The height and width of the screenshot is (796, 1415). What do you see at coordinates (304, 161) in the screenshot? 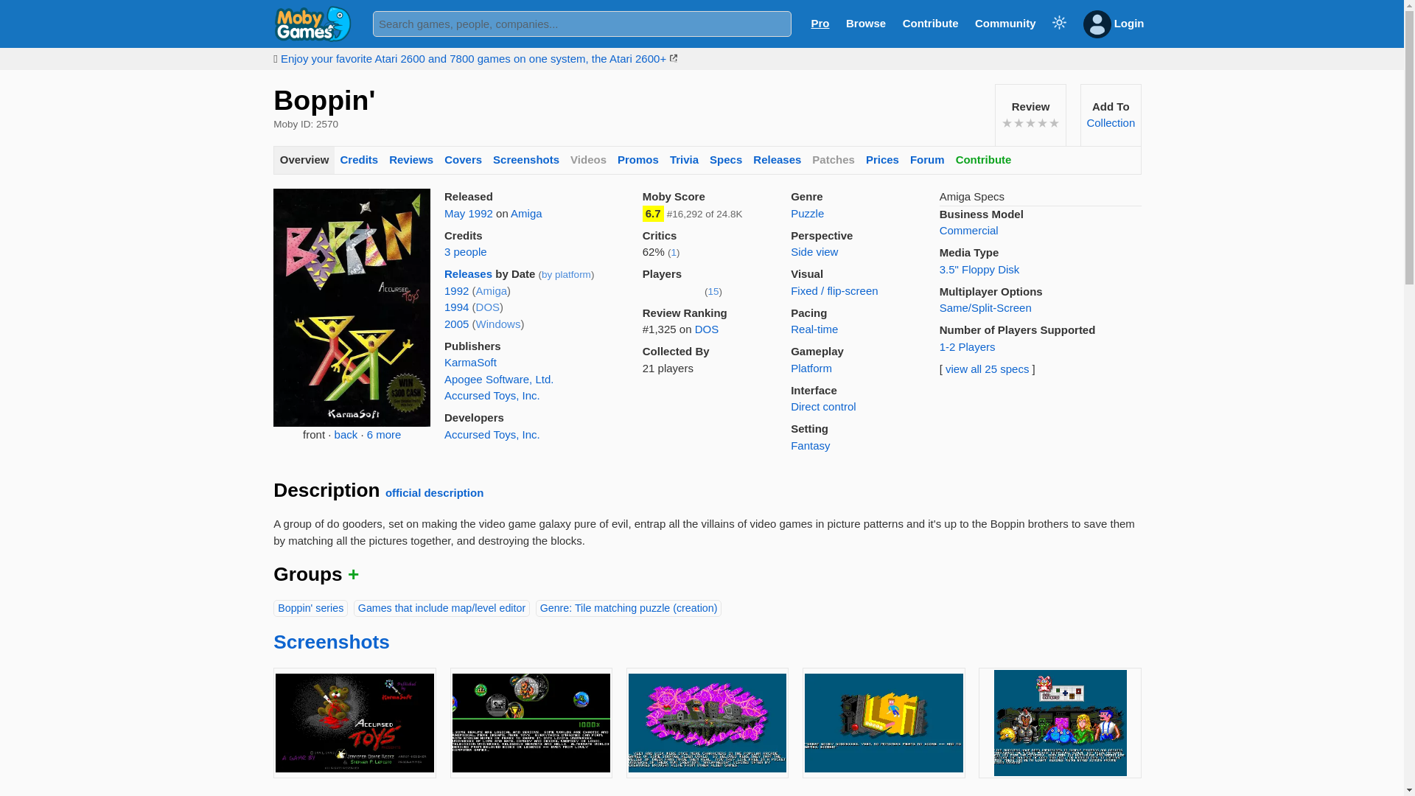
I see `Overview` at bounding box center [304, 161].